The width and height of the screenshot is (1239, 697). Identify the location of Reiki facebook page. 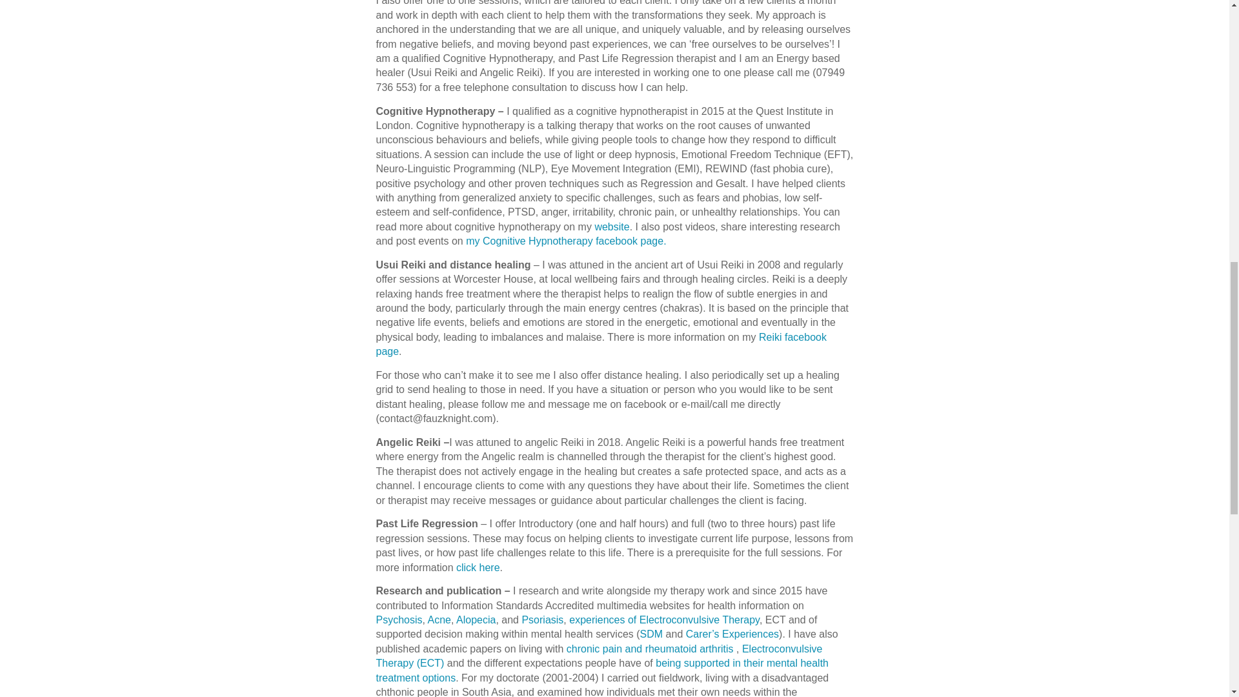
(600, 344).